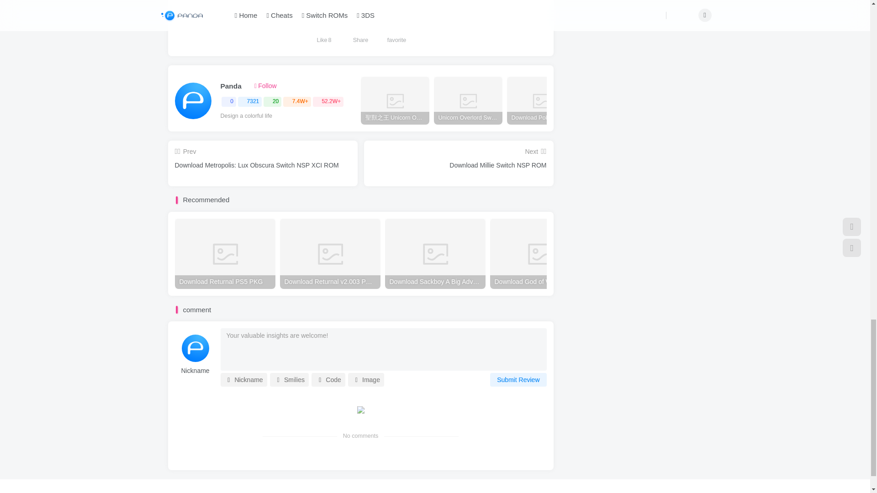  Describe the element at coordinates (228, 102) in the screenshot. I see `A total of 0 card` at that location.